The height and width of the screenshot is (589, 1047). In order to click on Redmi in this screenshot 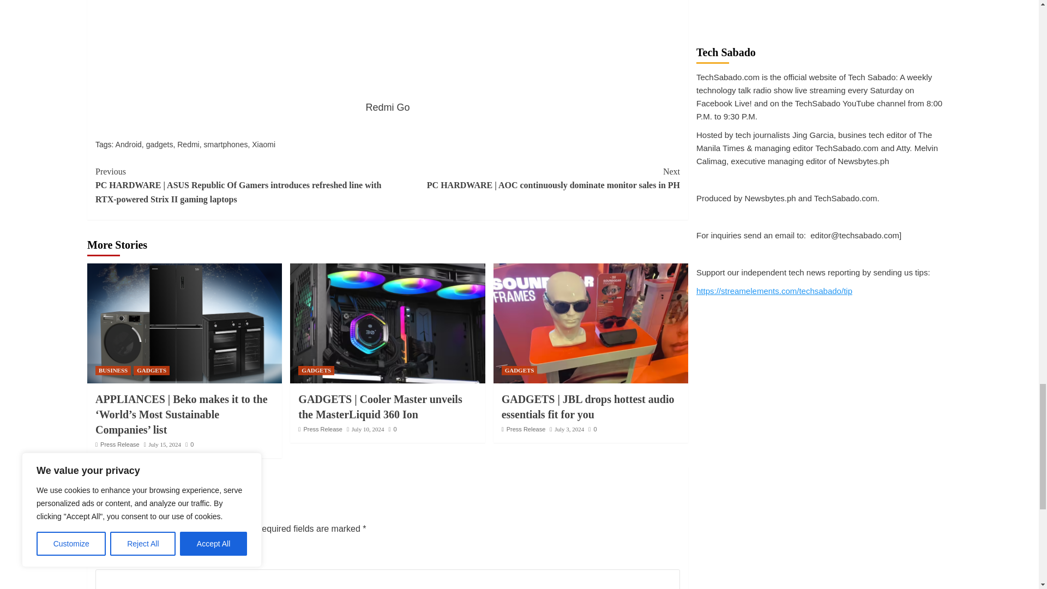, I will do `click(188, 145)`.